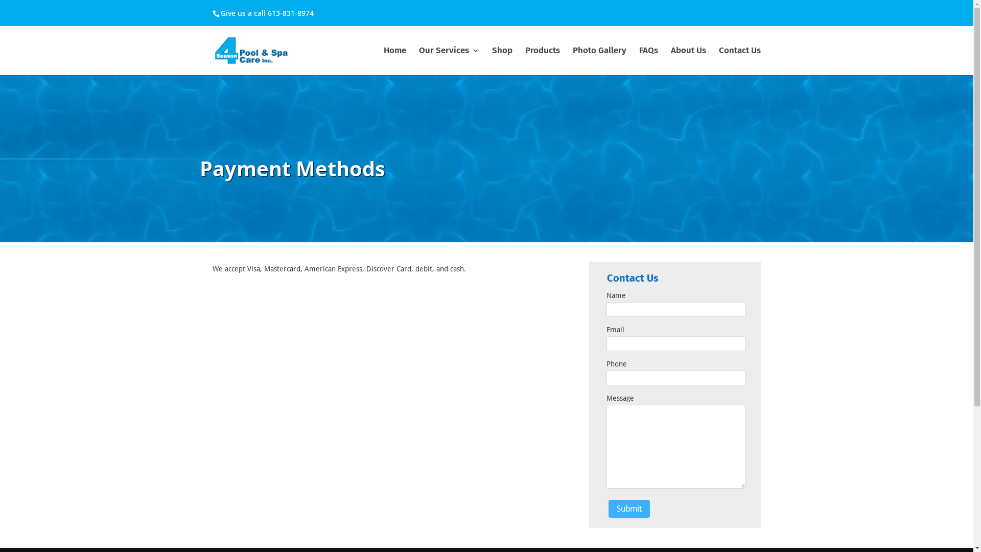  I want to click on Contact Us, so click(740, 61).